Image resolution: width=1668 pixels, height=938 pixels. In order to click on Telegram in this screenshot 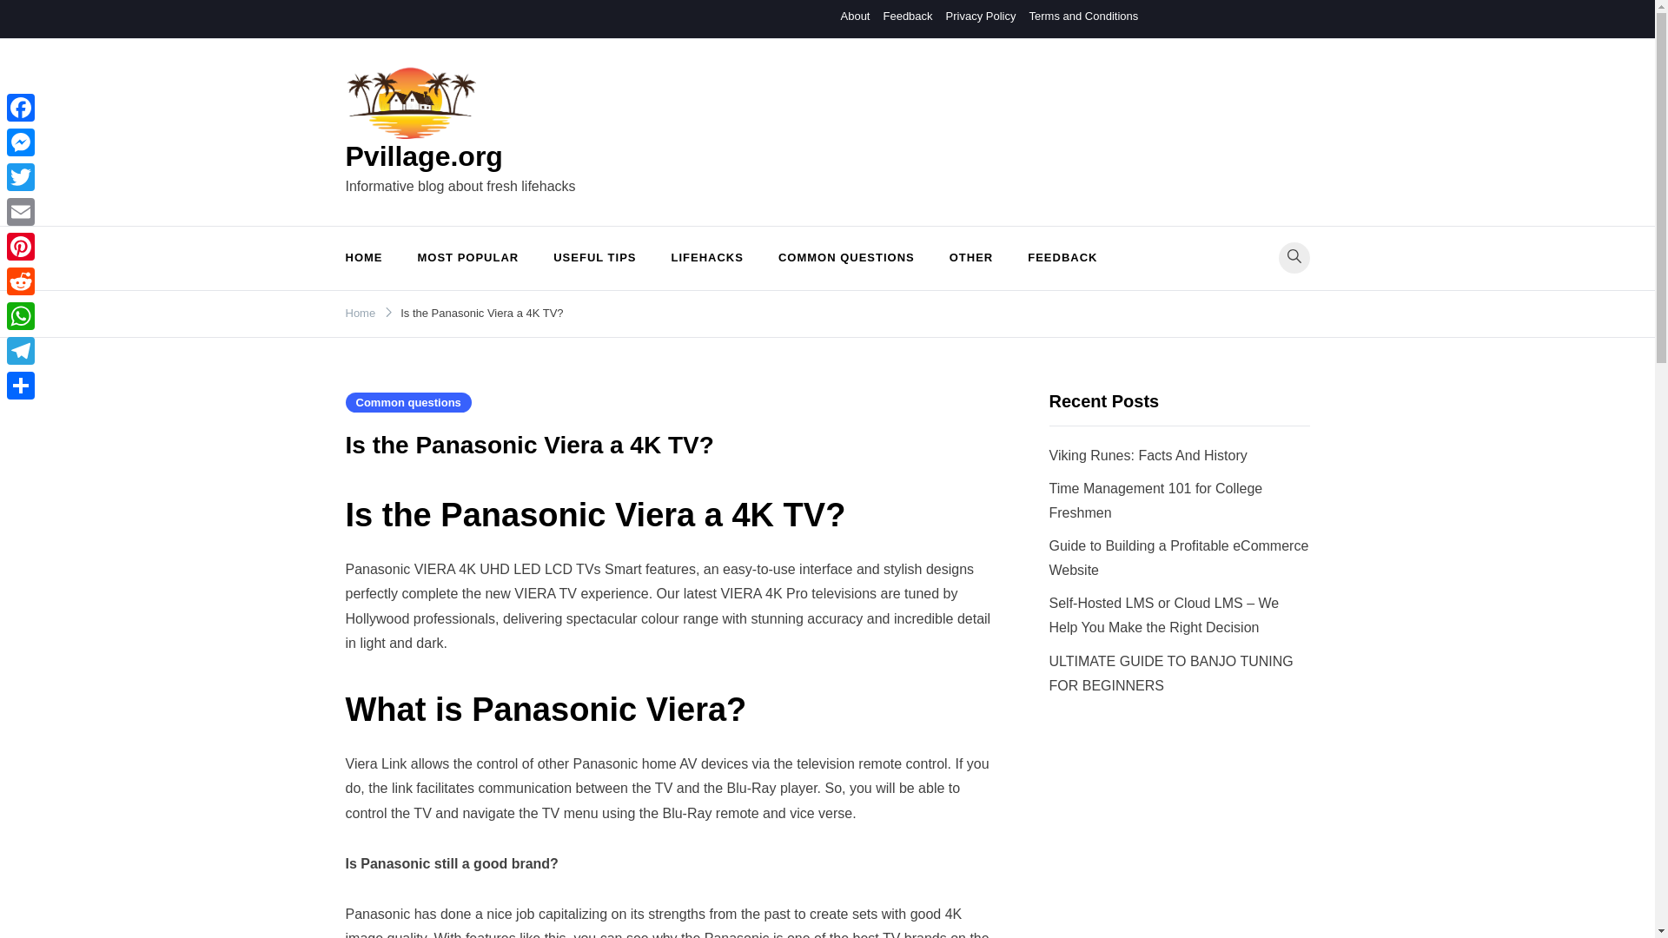, I will do `click(21, 351)`.